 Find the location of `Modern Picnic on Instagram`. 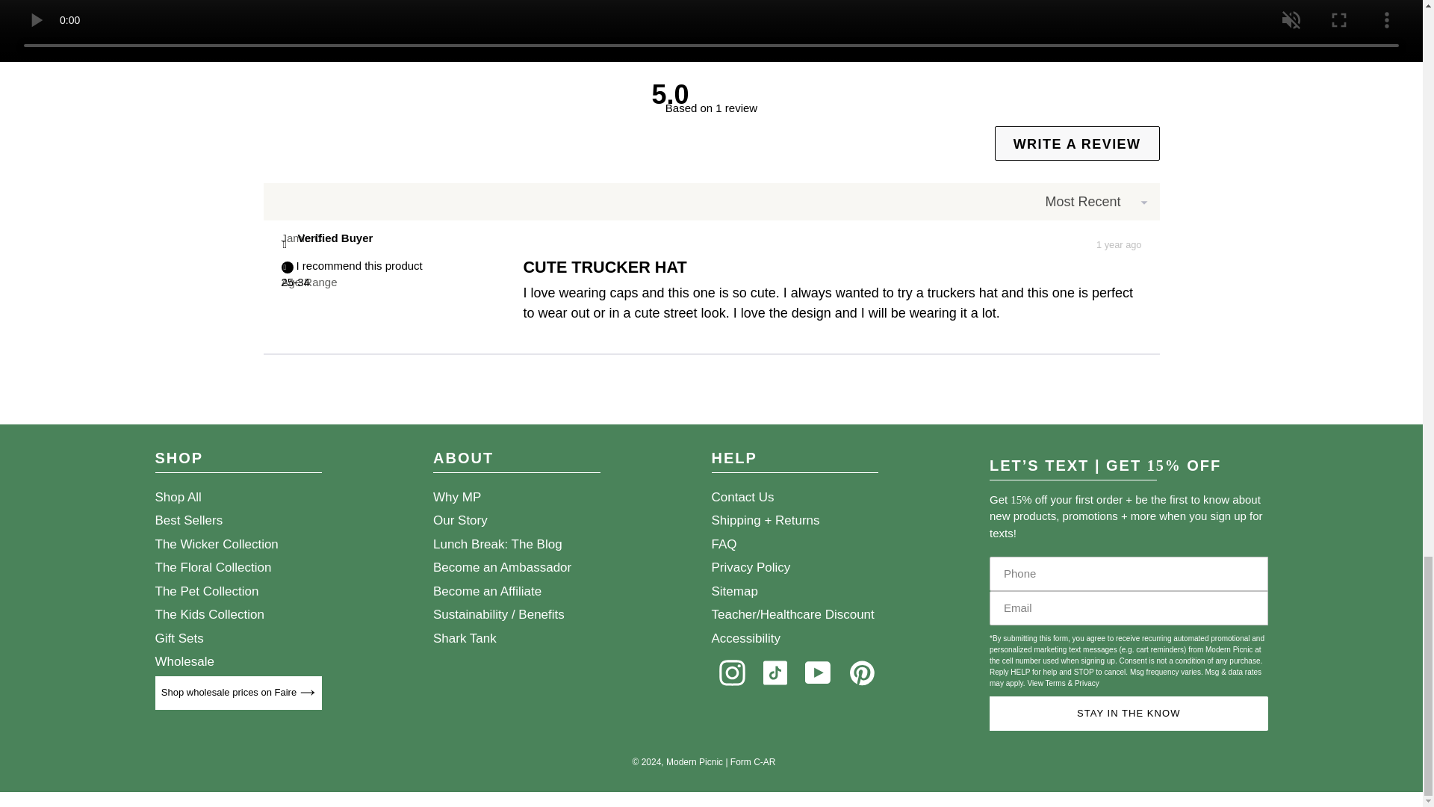

Modern Picnic on Instagram is located at coordinates (731, 672).